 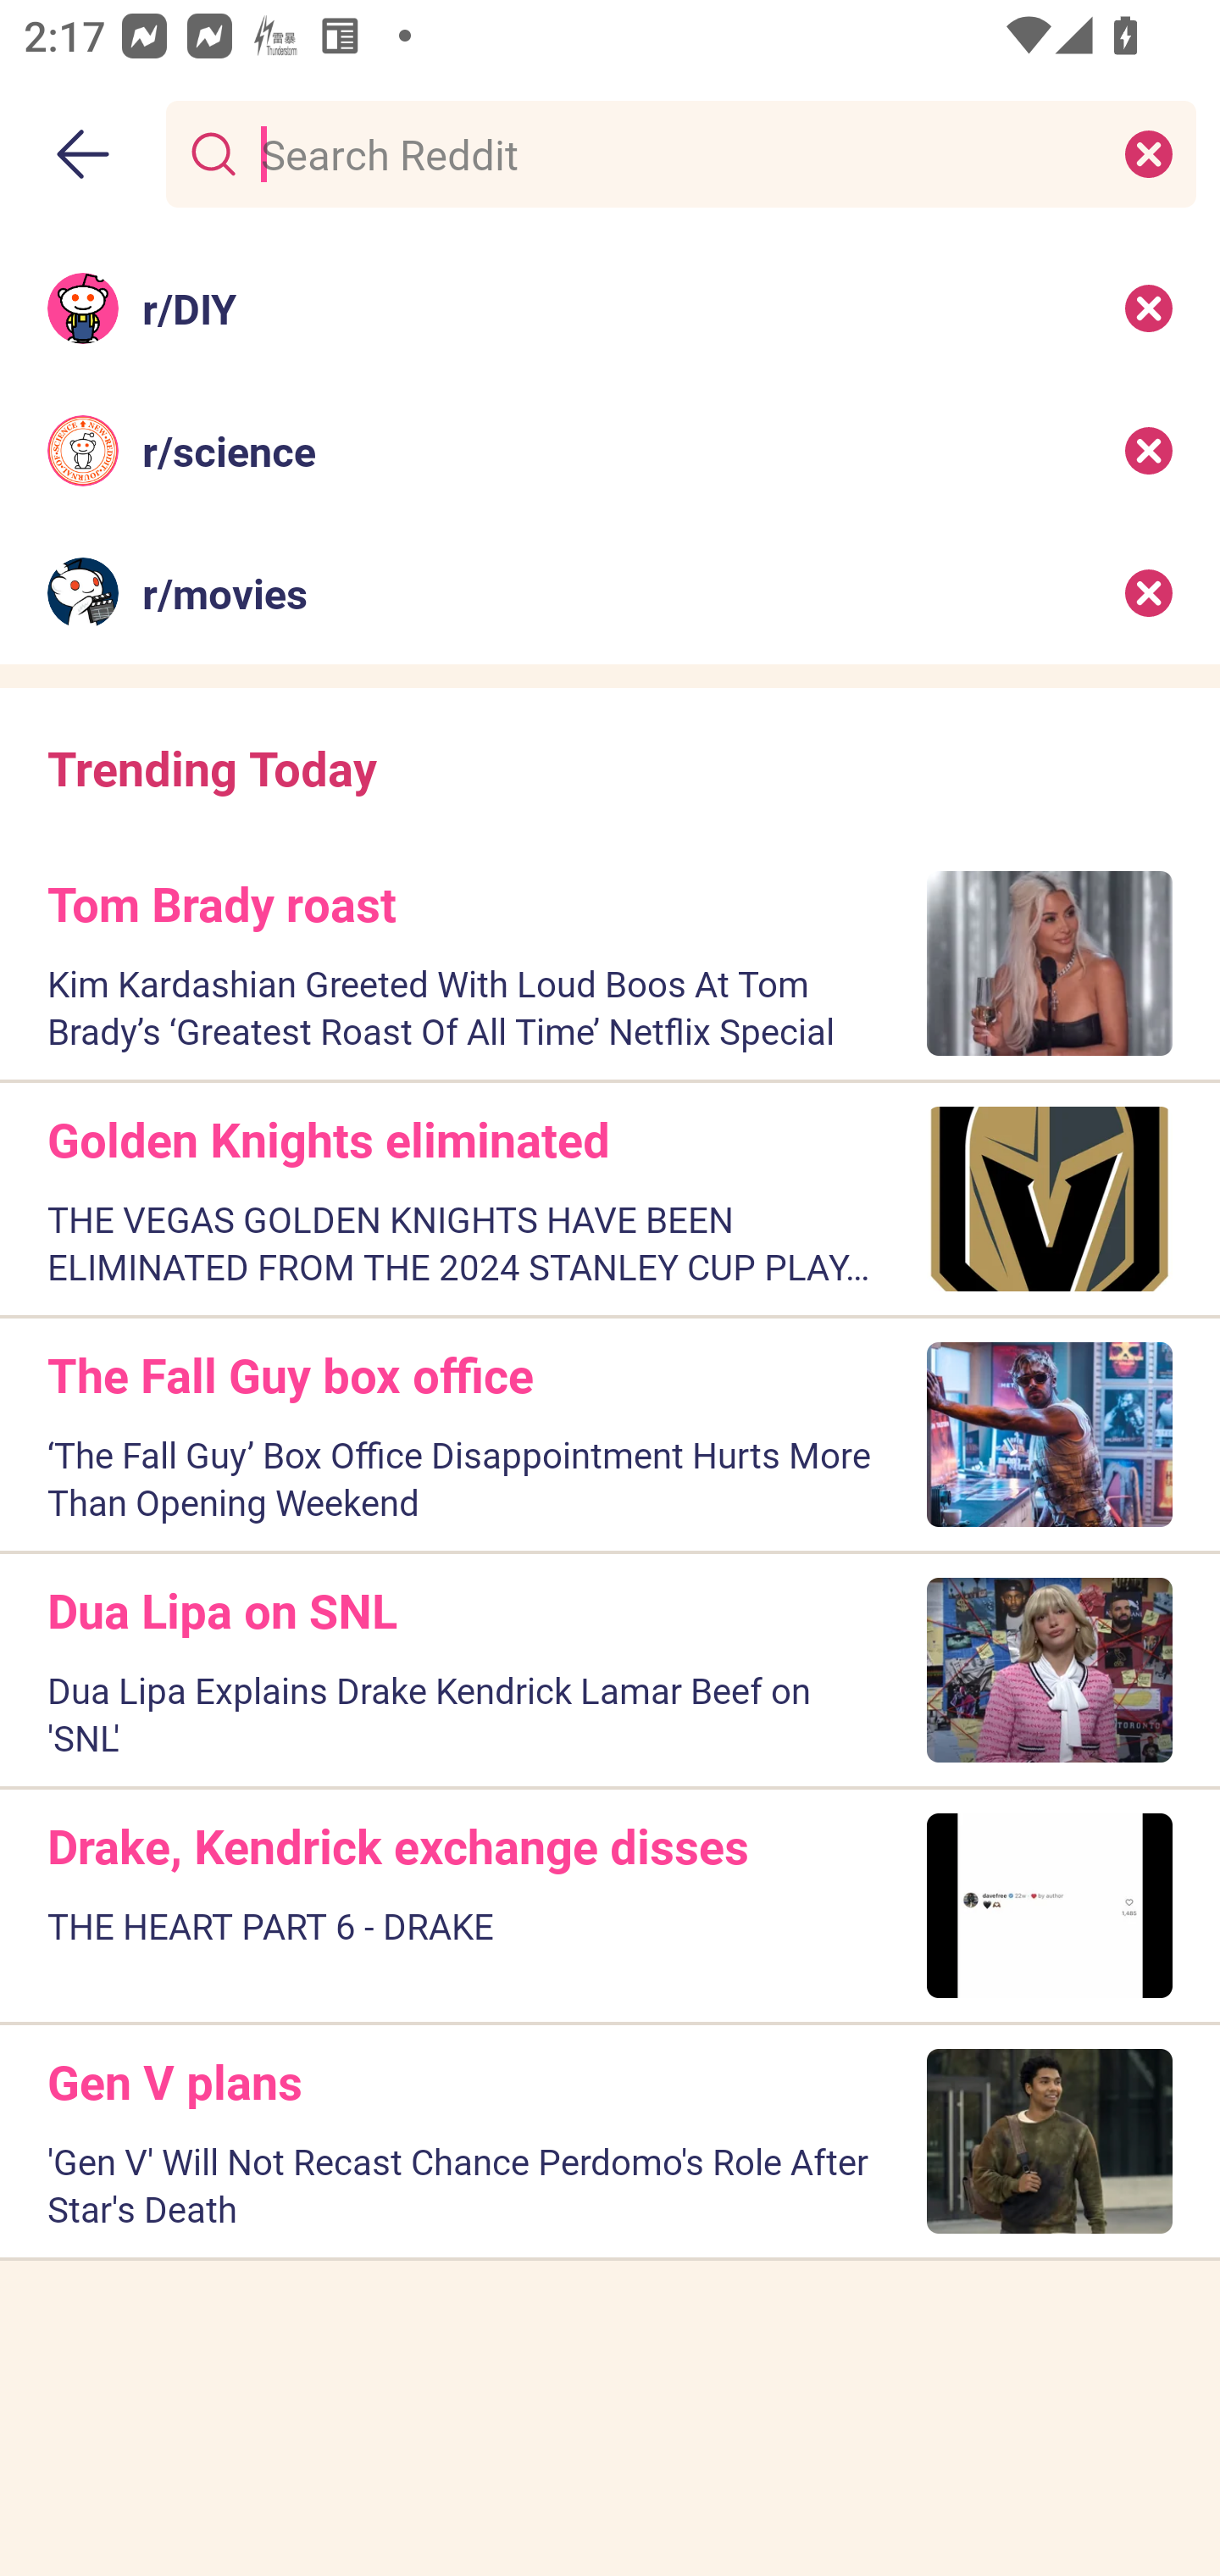 I want to click on Back, so click(x=83, y=154).